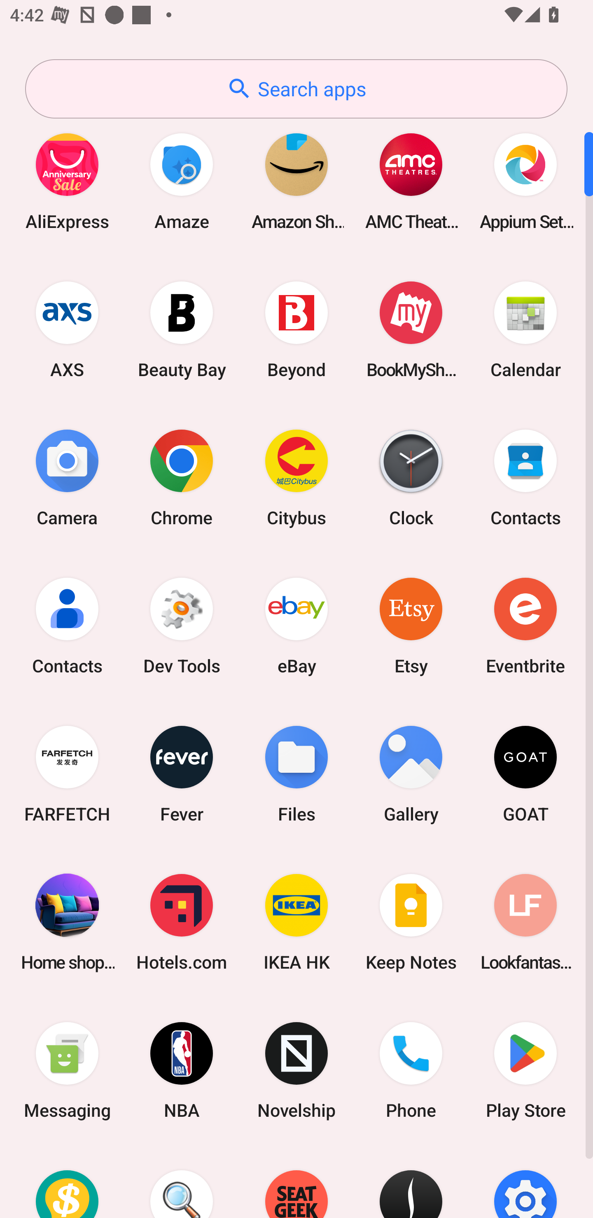 The width and height of the screenshot is (593, 1218). Describe the element at coordinates (525, 1181) in the screenshot. I see `Settings` at that location.